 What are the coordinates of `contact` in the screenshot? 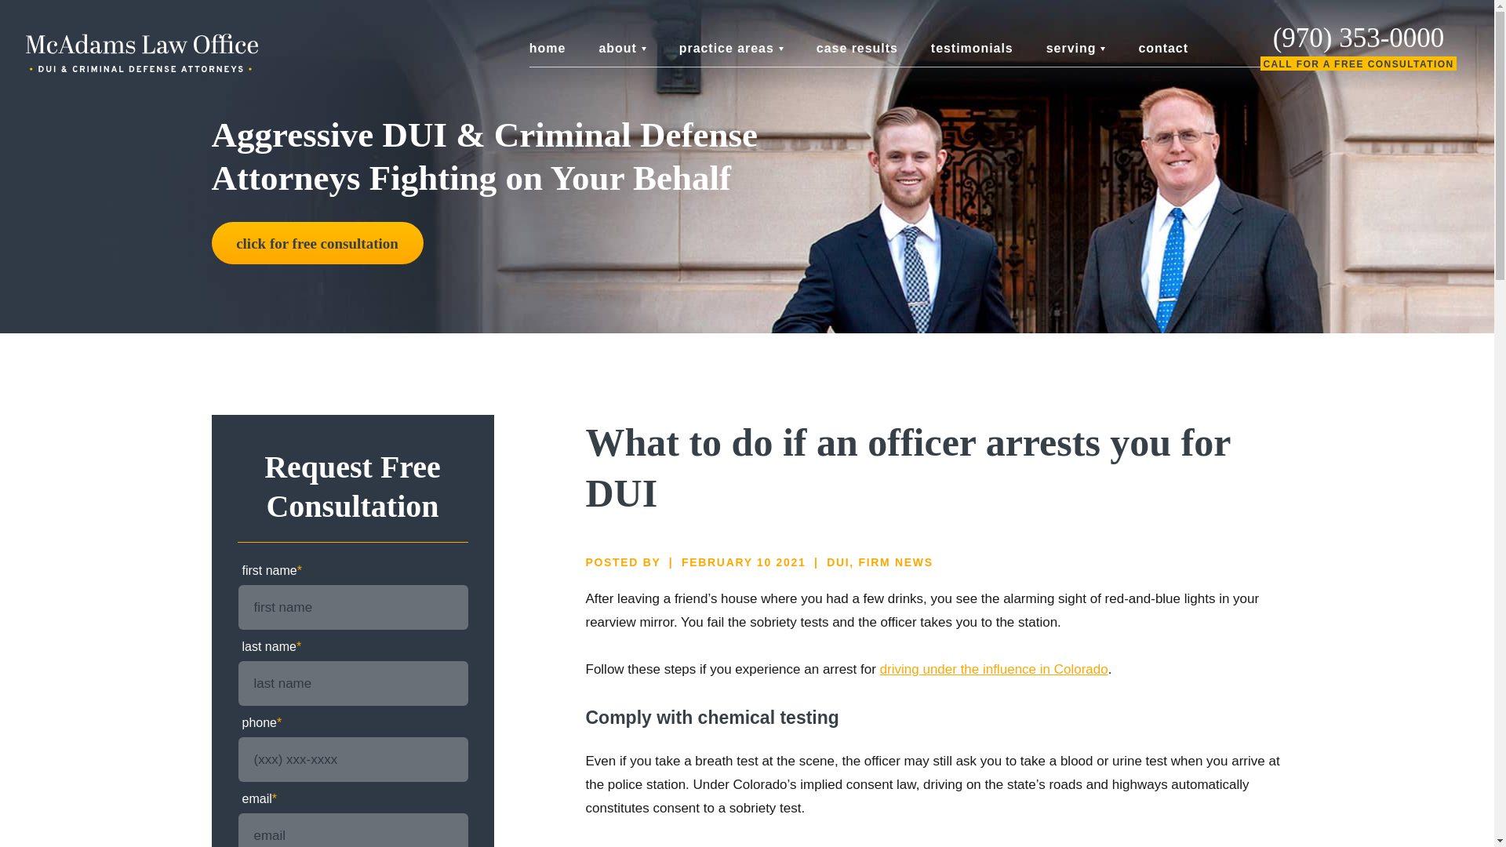 It's located at (1162, 49).